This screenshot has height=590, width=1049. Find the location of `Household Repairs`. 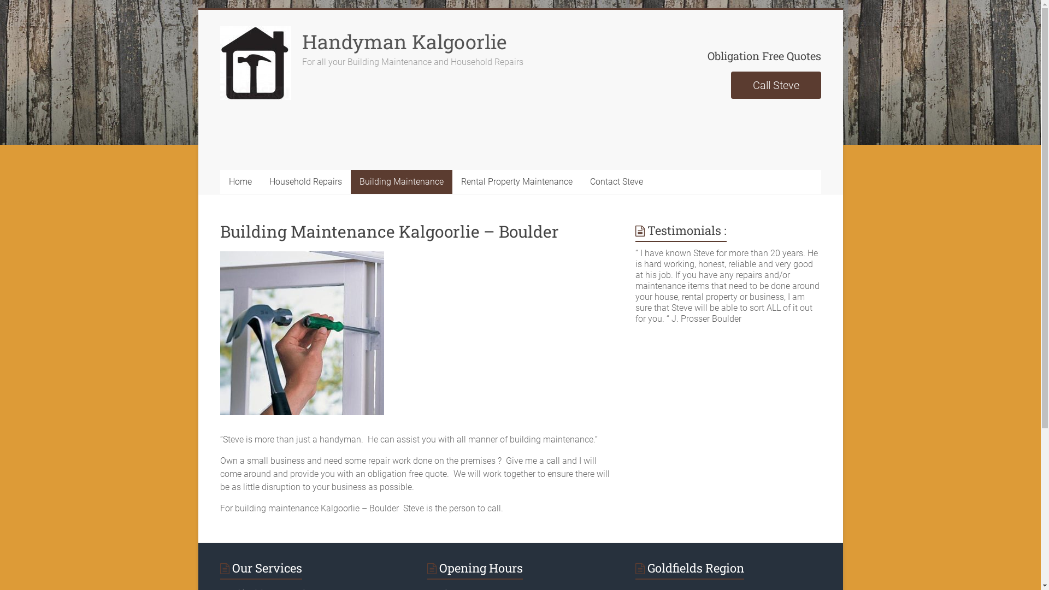

Household Repairs is located at coordinates (305, 182).